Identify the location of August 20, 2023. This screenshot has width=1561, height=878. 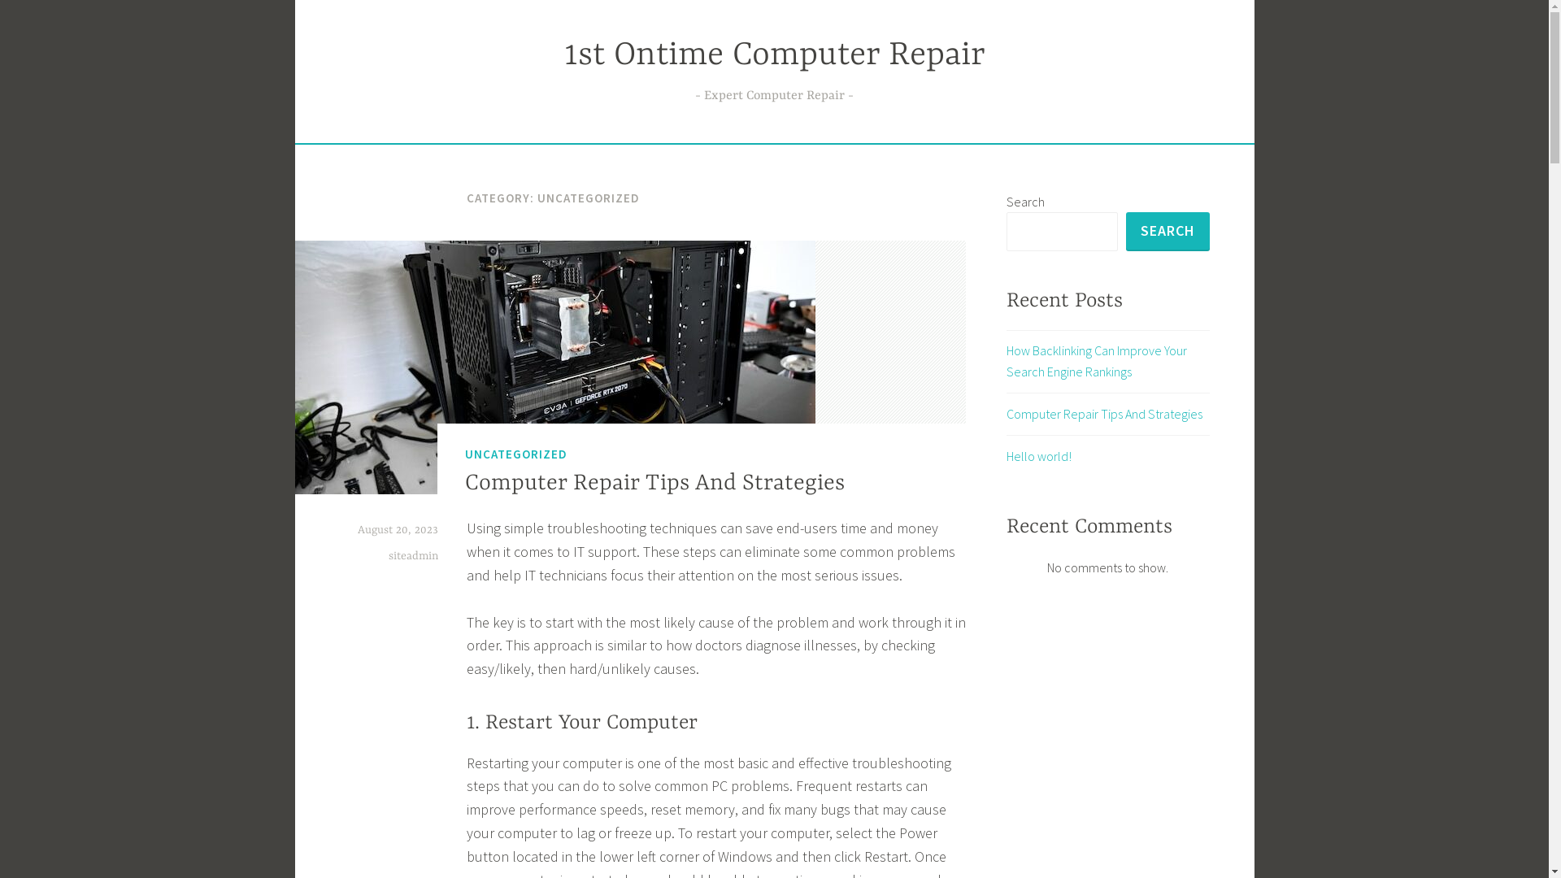
(398, 530).